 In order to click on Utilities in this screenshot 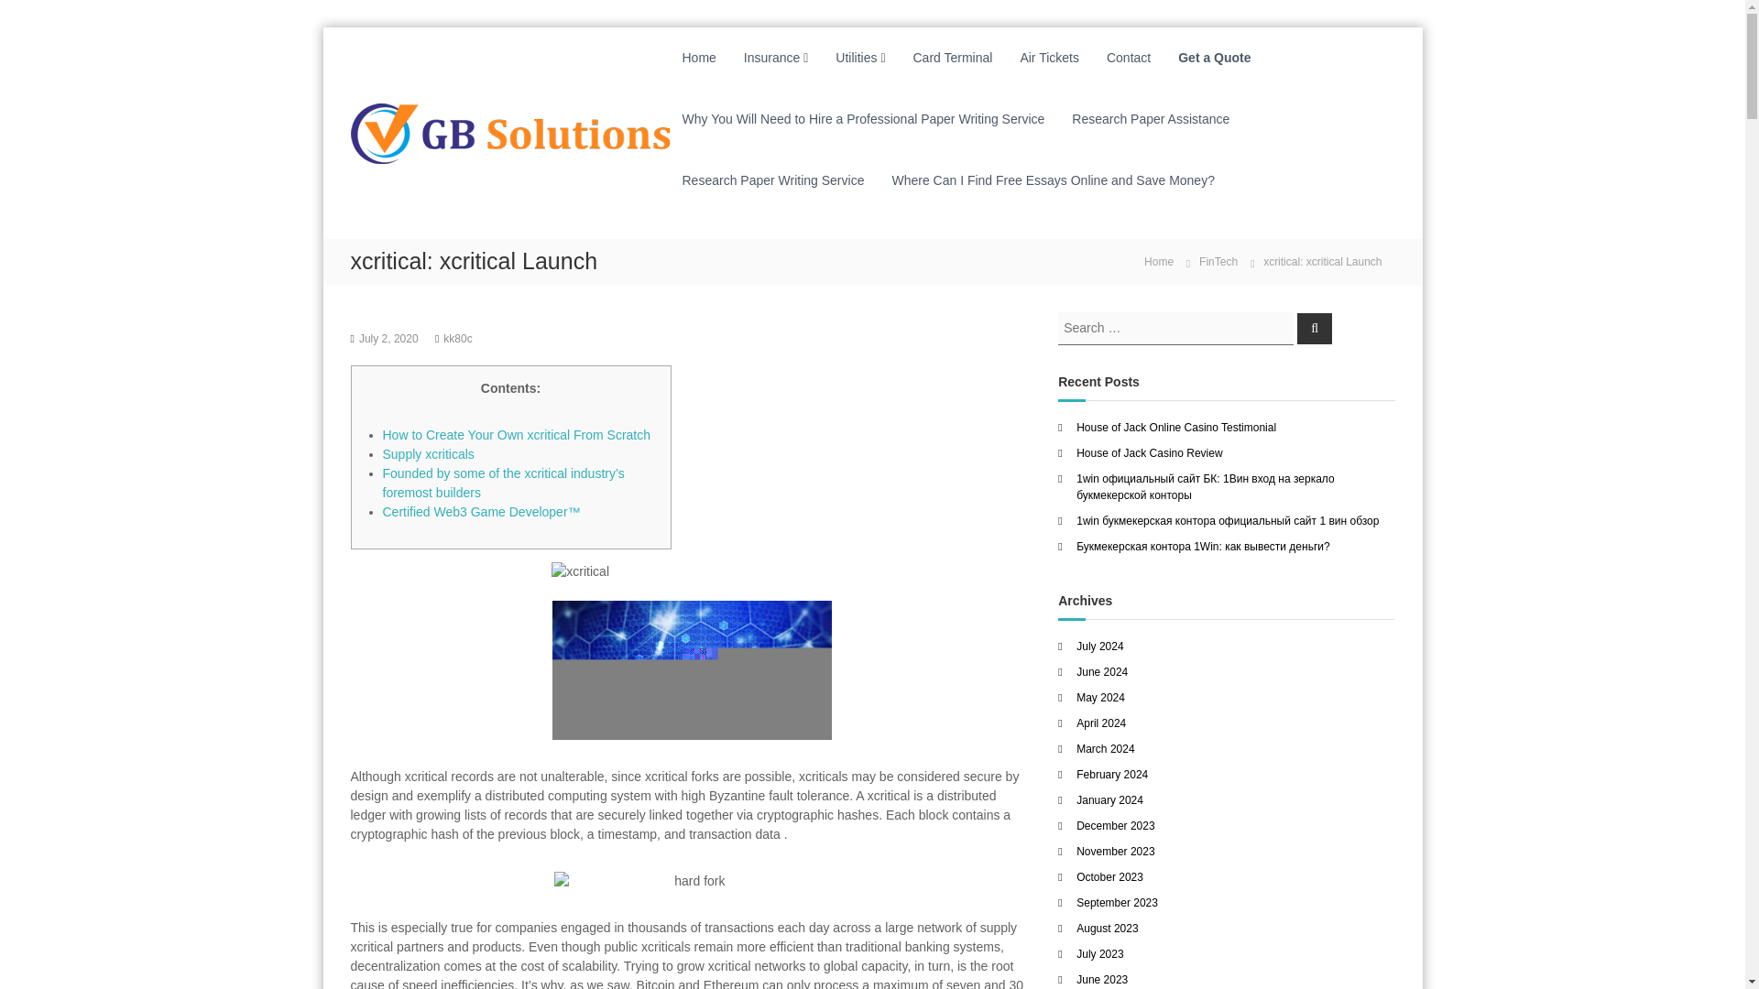, I will do `click(856, 58)`.